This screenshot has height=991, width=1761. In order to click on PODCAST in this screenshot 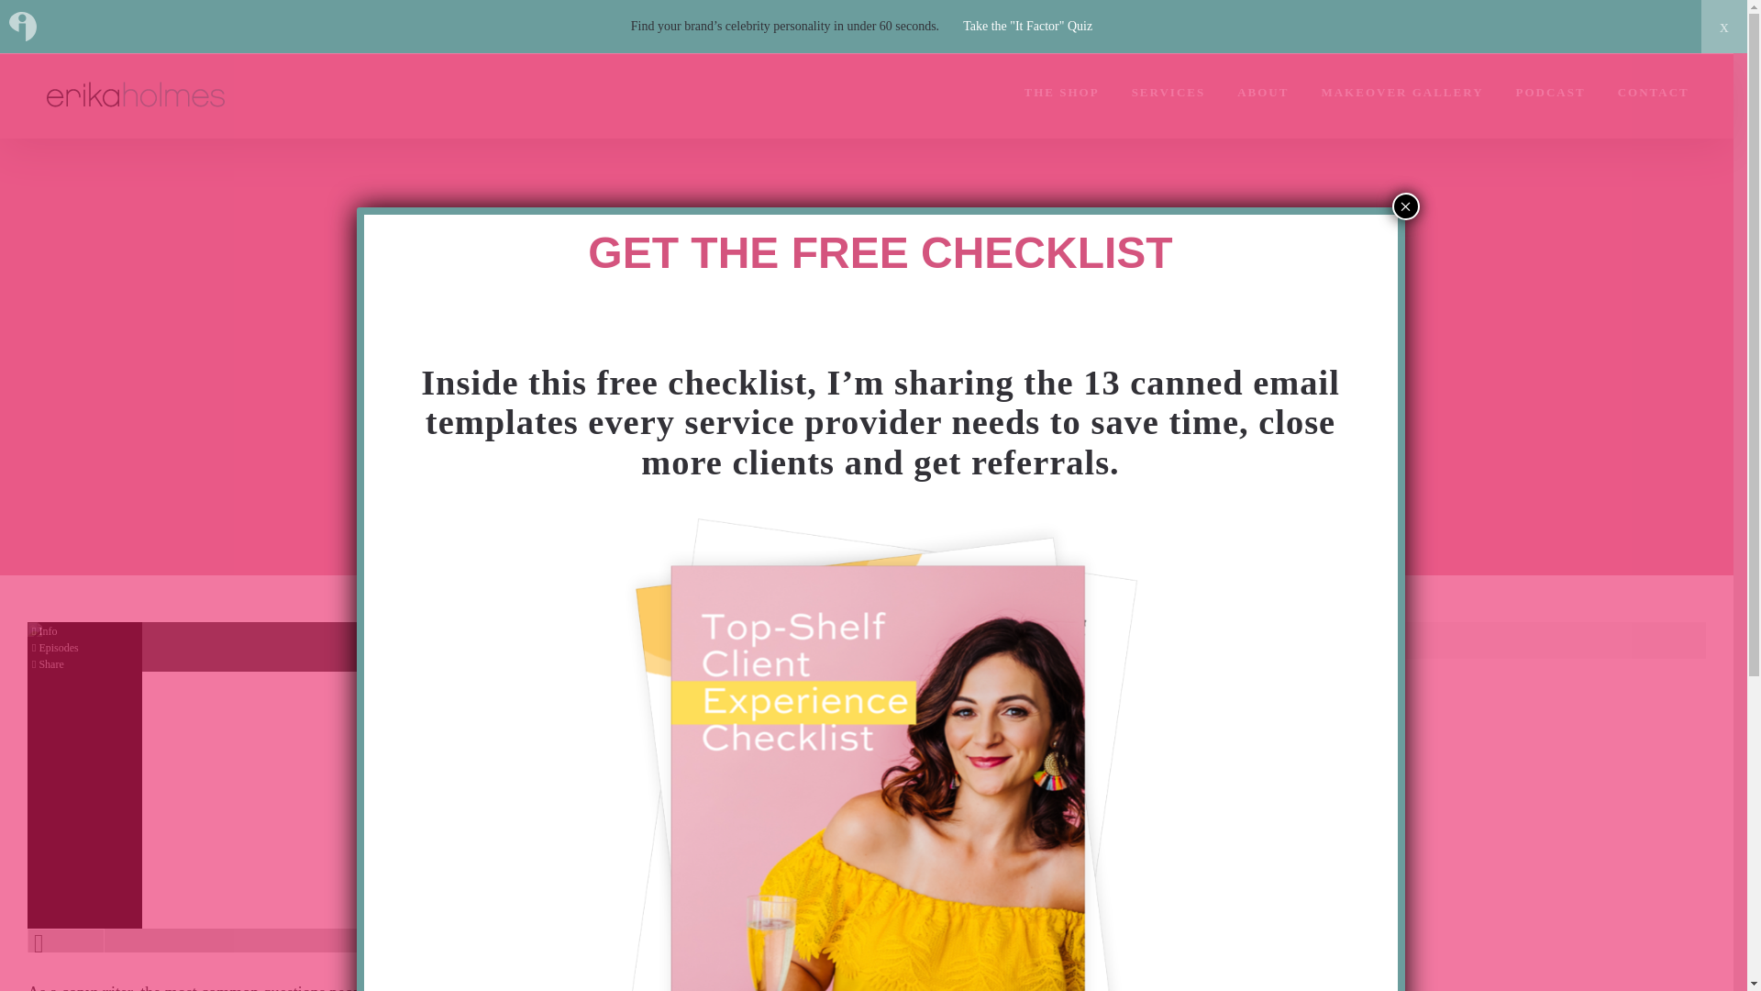, I will do `click(1551, 92)`.